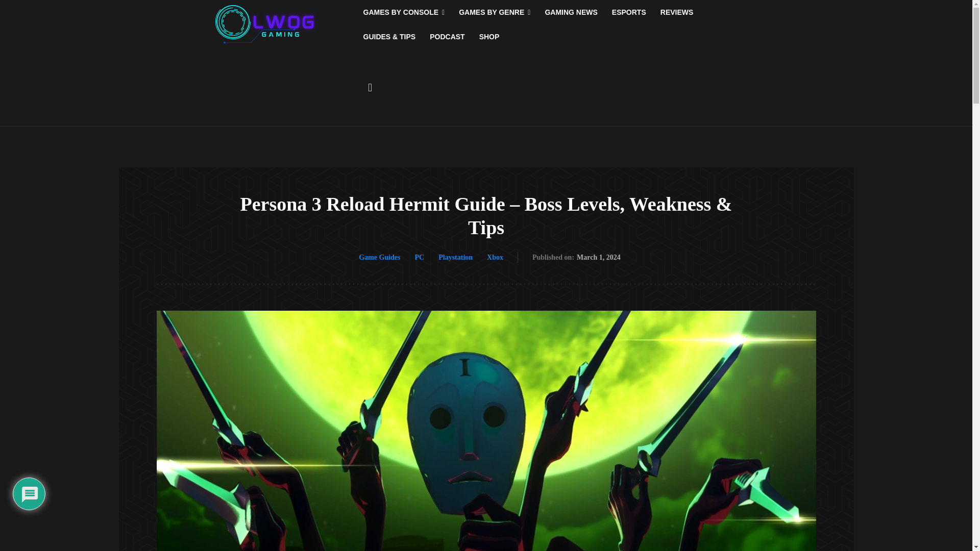 This screenshot has width=980, height=551. Describe the element at coordinates (420, 257) in the screenshot. I see `PC` at that location.